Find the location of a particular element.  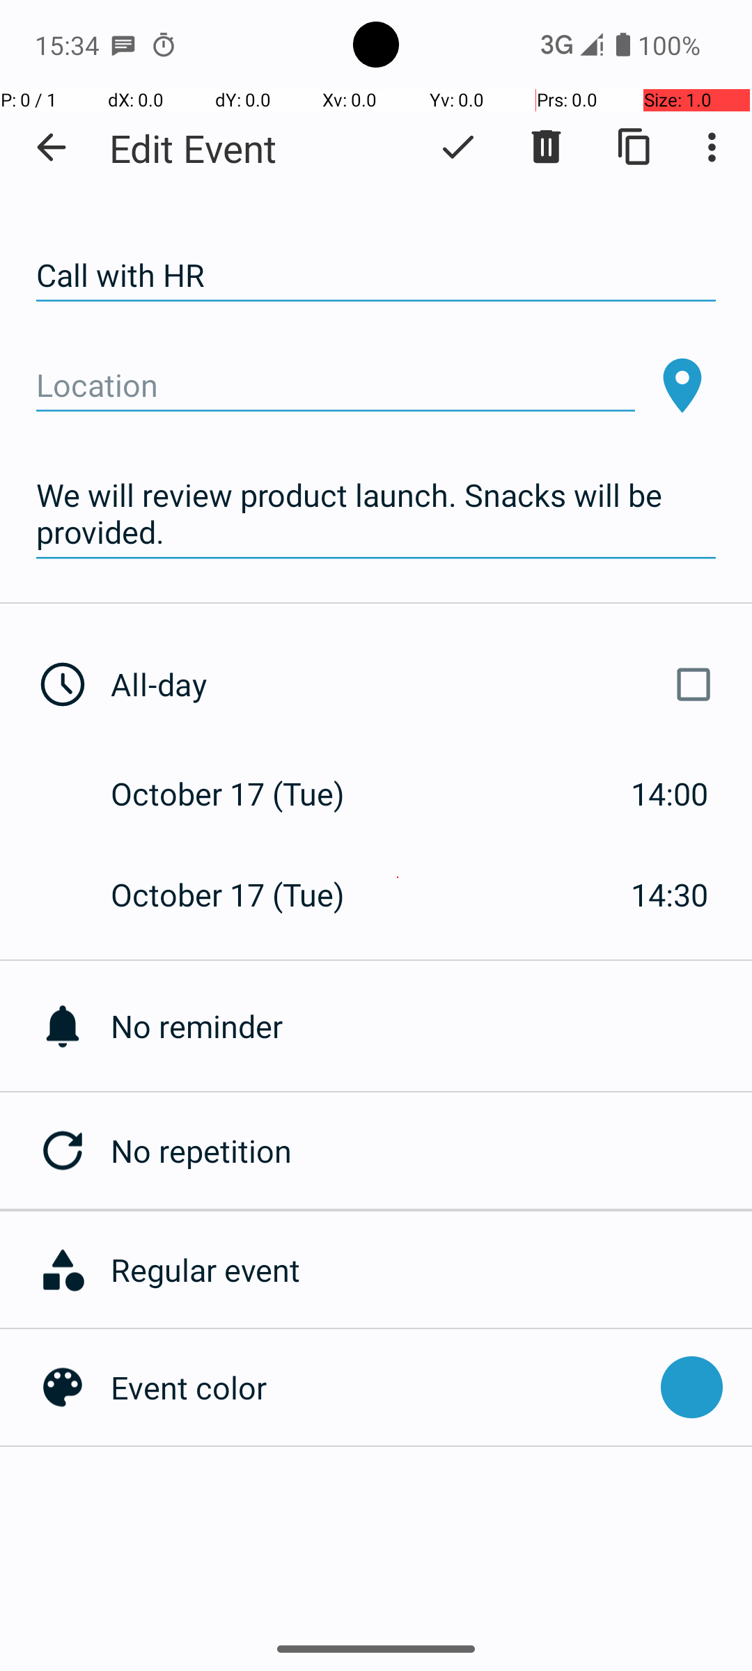

All-day is located at coordinates (416, 684).